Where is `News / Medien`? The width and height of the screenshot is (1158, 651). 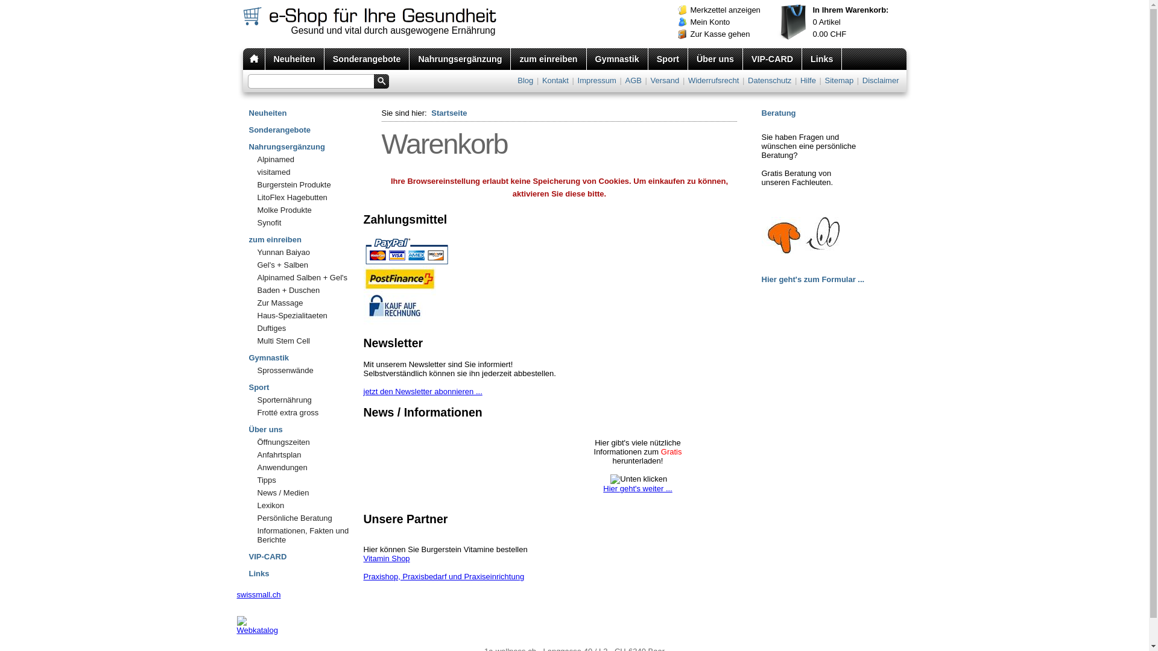 News / Medien is located at coordinates (306, 493).